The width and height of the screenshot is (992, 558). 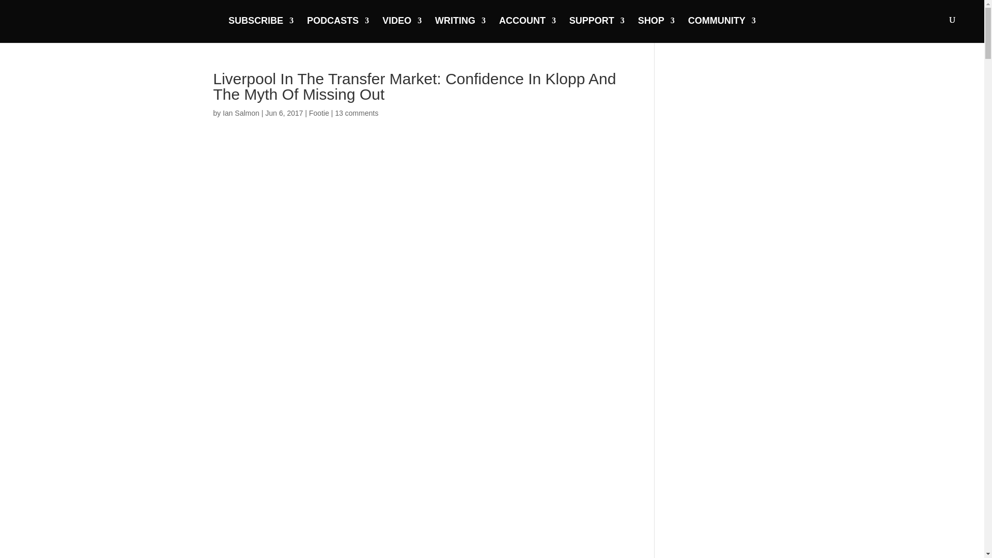 I want to click on SHOP, so click(x=656, y=29).